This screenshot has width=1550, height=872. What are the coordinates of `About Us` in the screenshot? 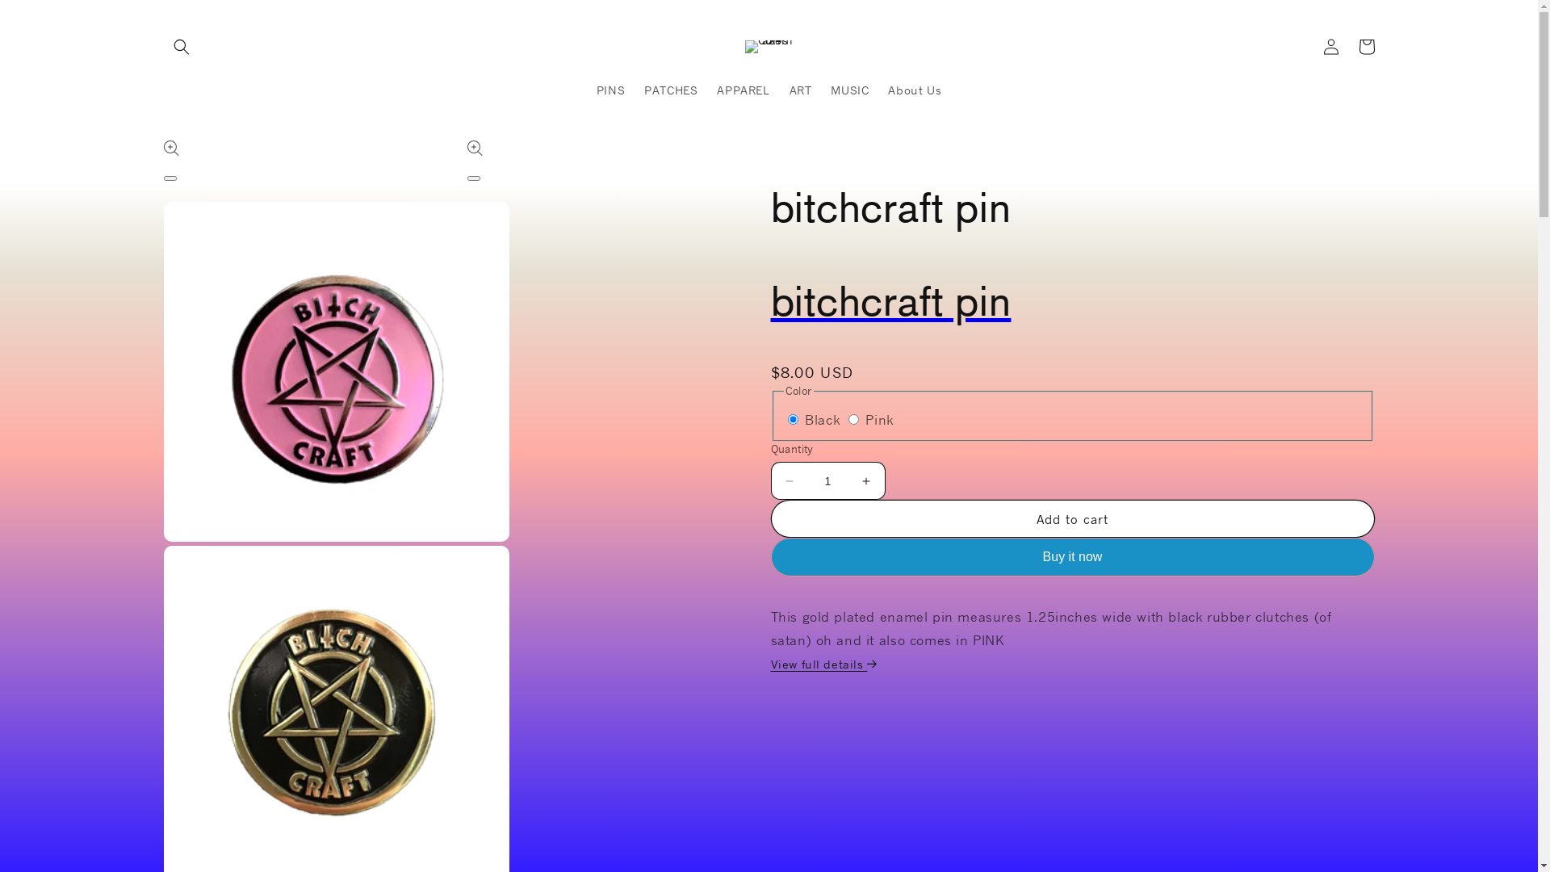 It's located at (915, 90).